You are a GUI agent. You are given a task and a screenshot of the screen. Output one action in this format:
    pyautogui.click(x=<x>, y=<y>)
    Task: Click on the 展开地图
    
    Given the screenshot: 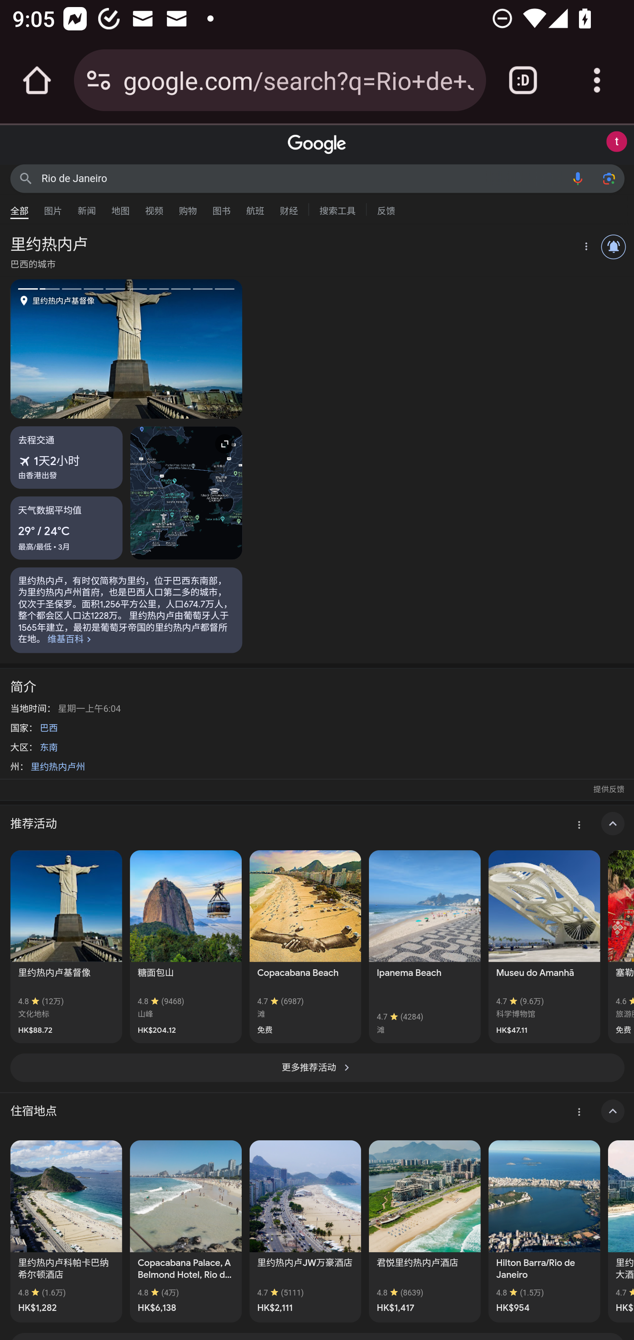 What is the action you would take?
    pyautogui.click(x=186, y=493)
    